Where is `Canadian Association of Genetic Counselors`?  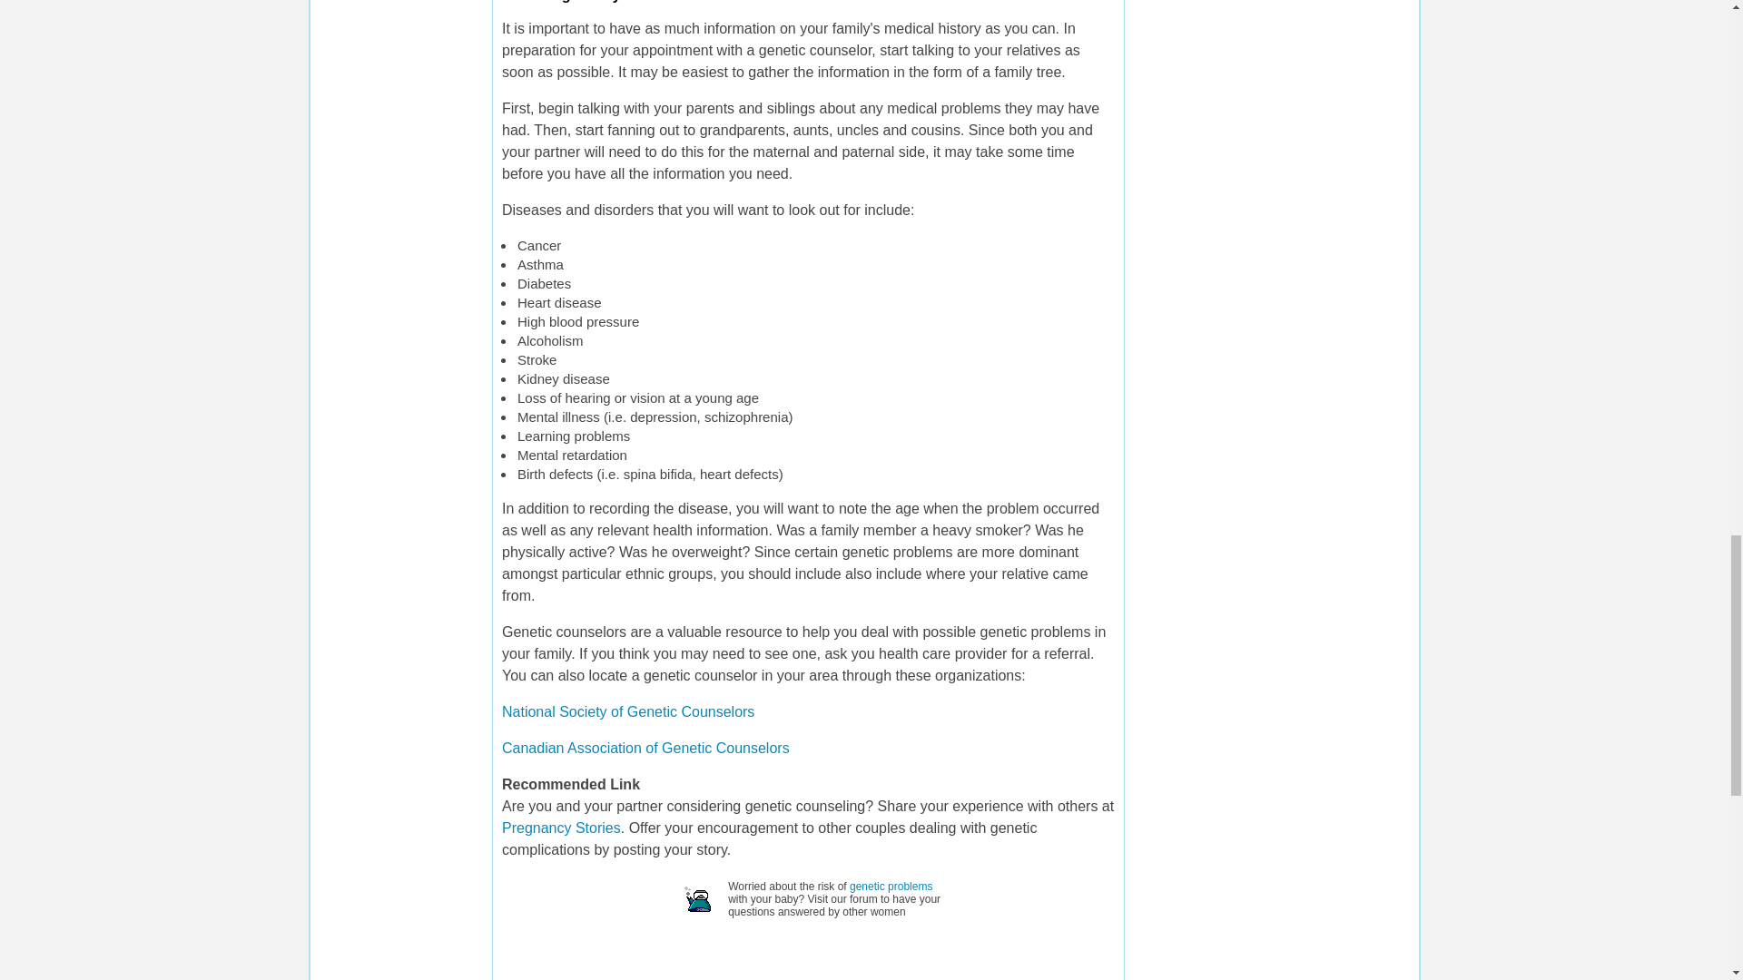 Canadian Association of Genetic Counselors is located at coordinates (645, 748).